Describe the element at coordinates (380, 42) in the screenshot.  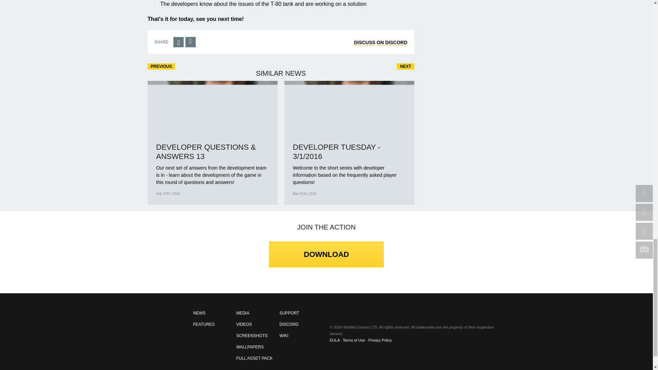
I see `DISCUSS ON DISCORD` at that location.